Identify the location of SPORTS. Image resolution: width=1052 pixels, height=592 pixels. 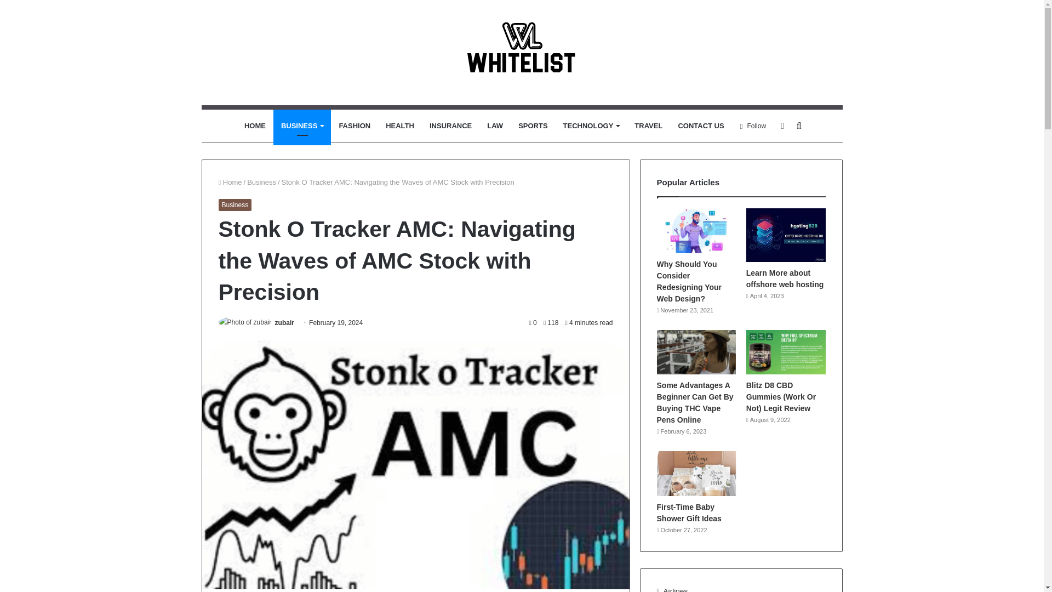
(533, 126).